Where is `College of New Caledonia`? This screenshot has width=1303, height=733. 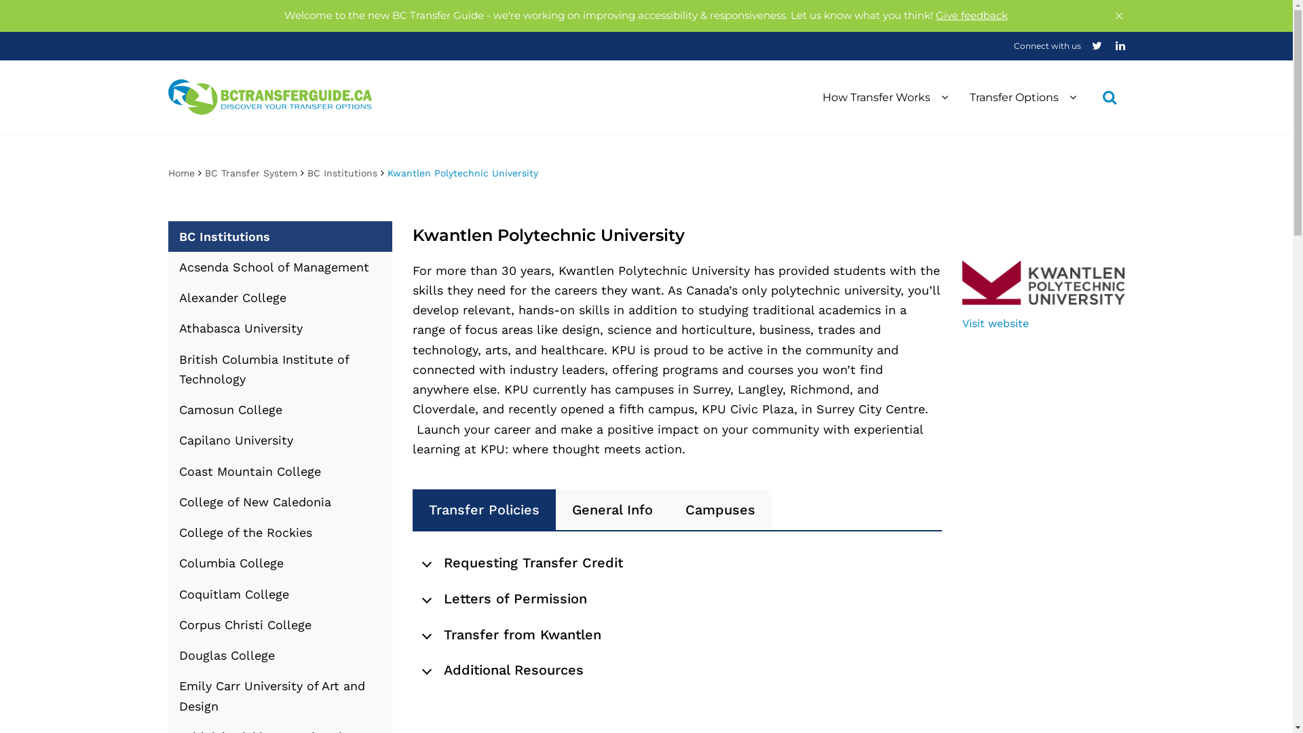
College of New Caledonia is located at coordinates (280, 502).